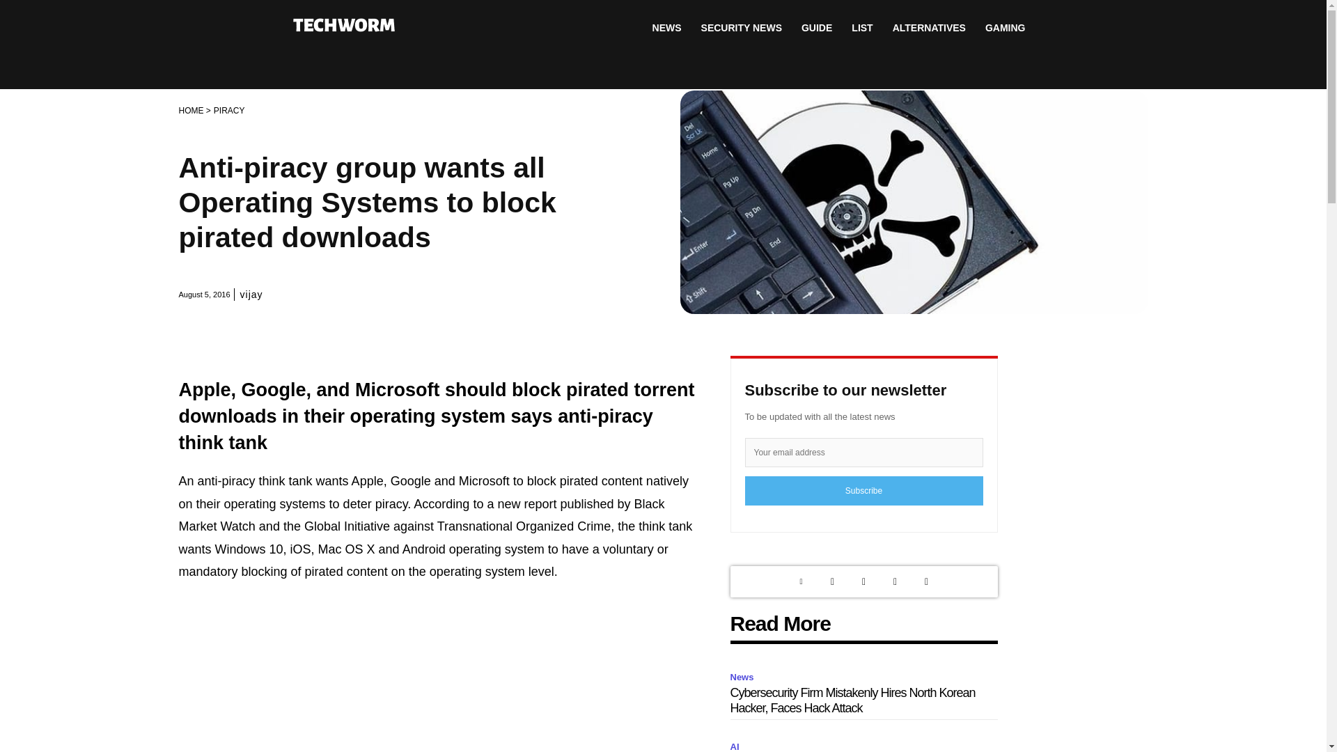 The height and width of the screenshot is (752, 1337). Describe the element at coordinates (229, 111) in the screenshot. I see `View all posts in Piracy` at that location.